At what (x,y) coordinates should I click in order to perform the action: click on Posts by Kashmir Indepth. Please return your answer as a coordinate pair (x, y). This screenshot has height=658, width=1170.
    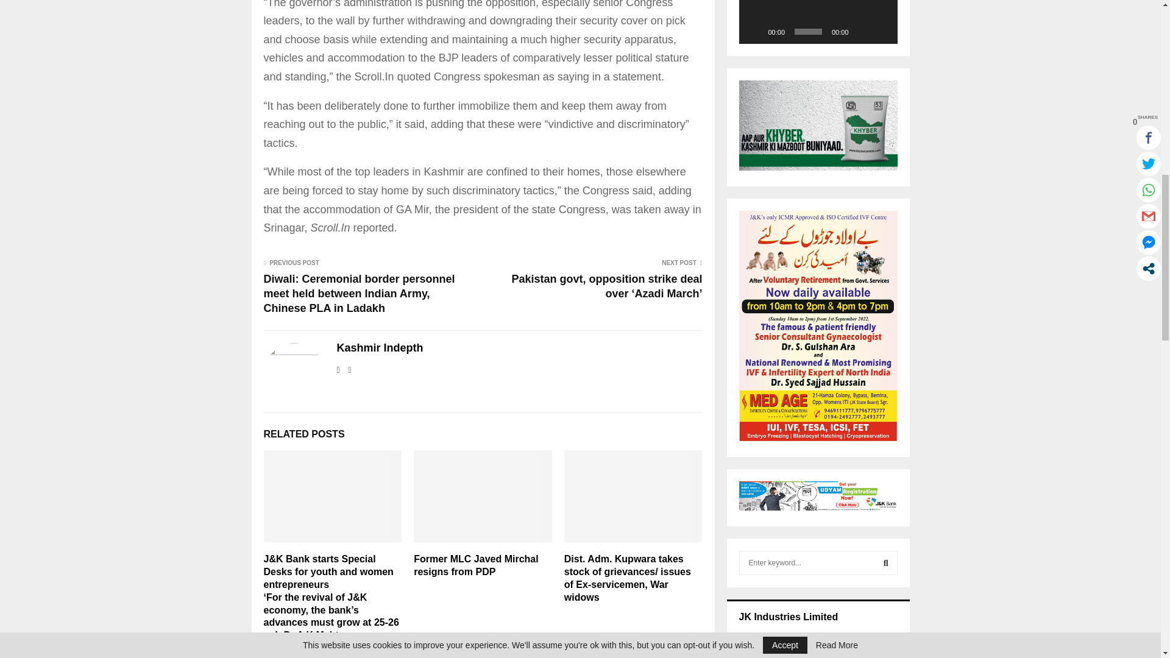
    Looking at the image, I should click on (379, 348).